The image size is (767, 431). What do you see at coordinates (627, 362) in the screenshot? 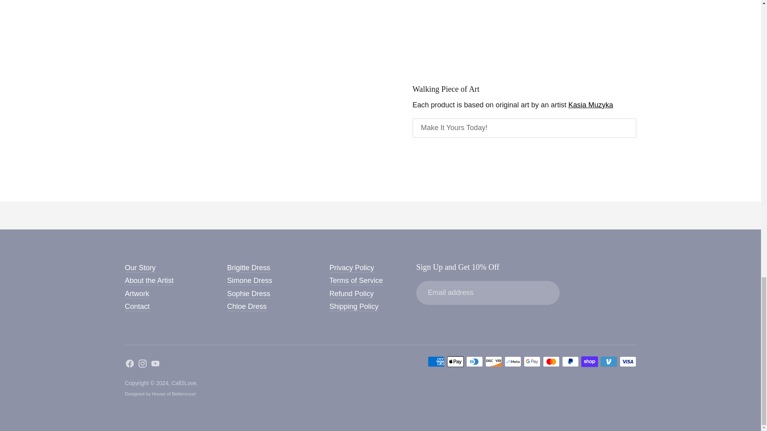
I see `Visa` at bounding box center [627, 362].